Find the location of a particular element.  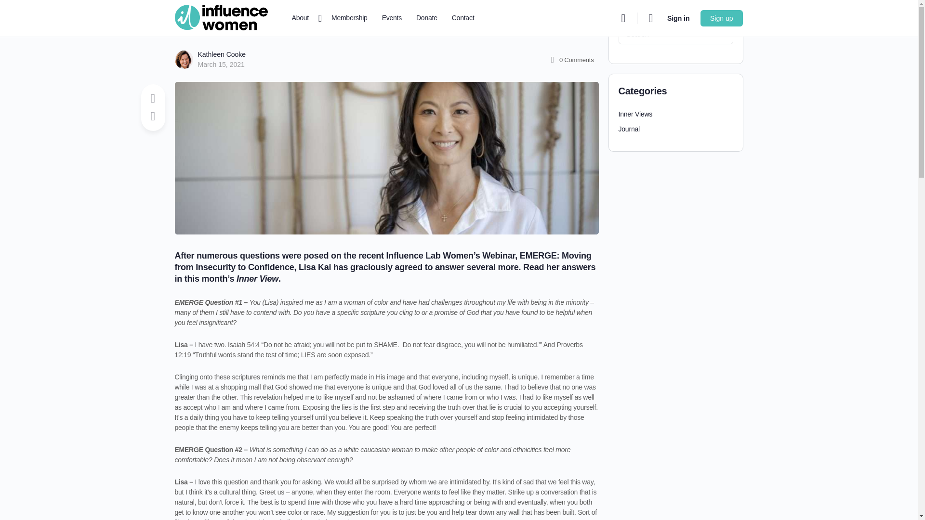

Membership is located at coordinates (349, 18).